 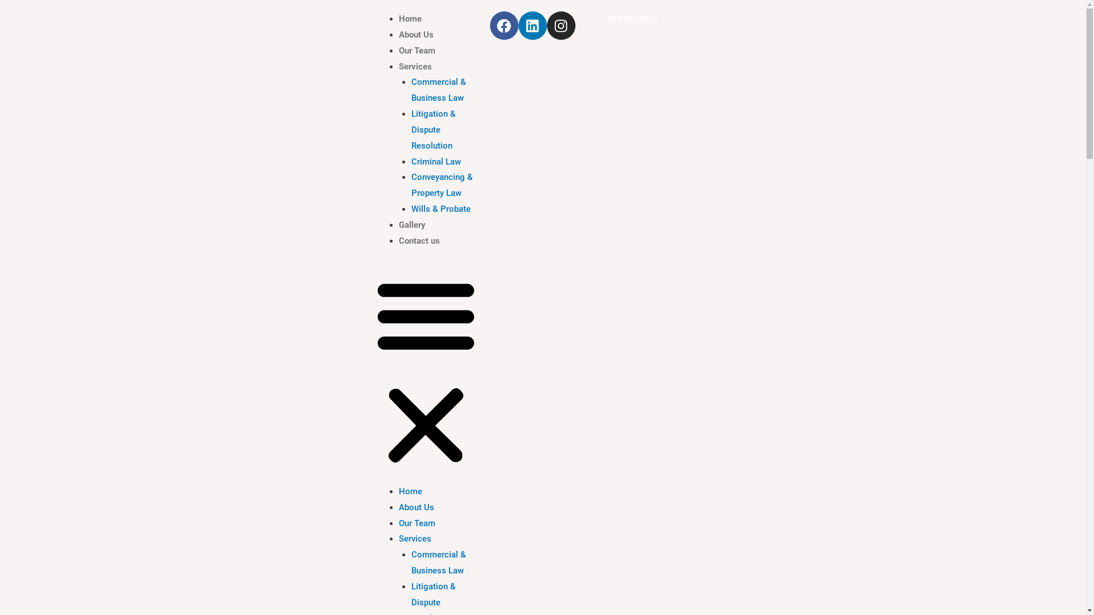 What do you see at coordinates (416, 35) in the screenshot?
I see `About Us` at bounding box center [416, 35].